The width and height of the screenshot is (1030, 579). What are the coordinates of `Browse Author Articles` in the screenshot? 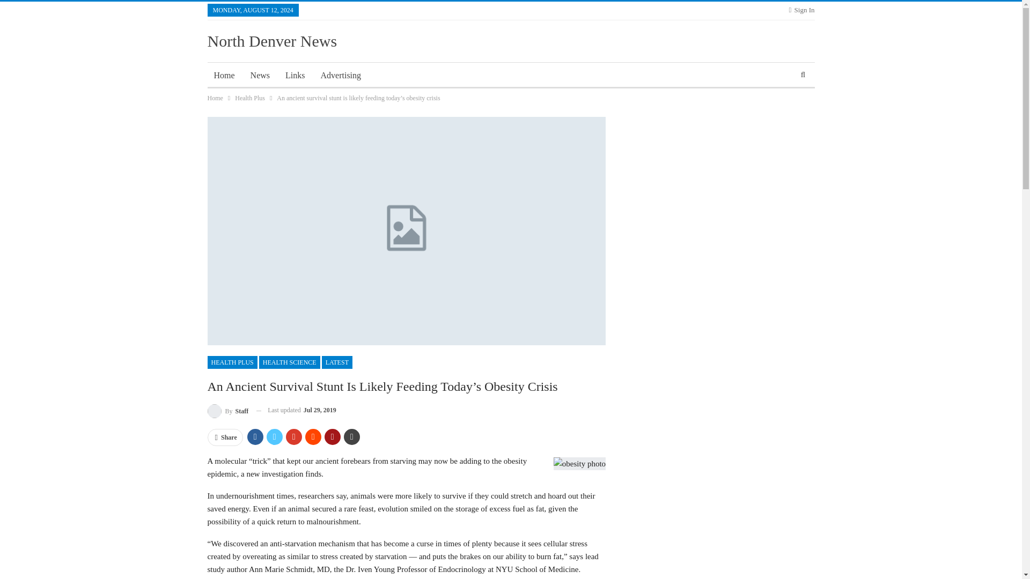 It's located at (227, 410).